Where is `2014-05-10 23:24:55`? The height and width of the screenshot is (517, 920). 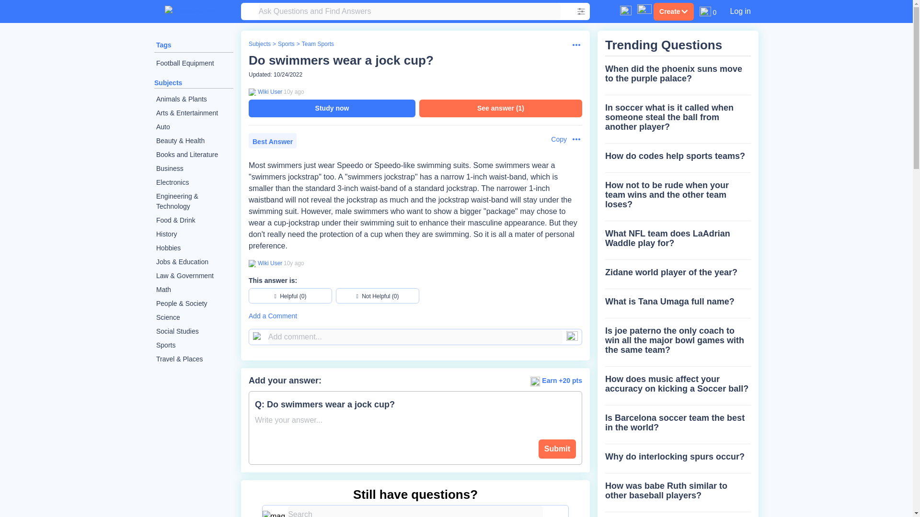
2014-05-10 23:24:55 is located at coordinates (294, 263).